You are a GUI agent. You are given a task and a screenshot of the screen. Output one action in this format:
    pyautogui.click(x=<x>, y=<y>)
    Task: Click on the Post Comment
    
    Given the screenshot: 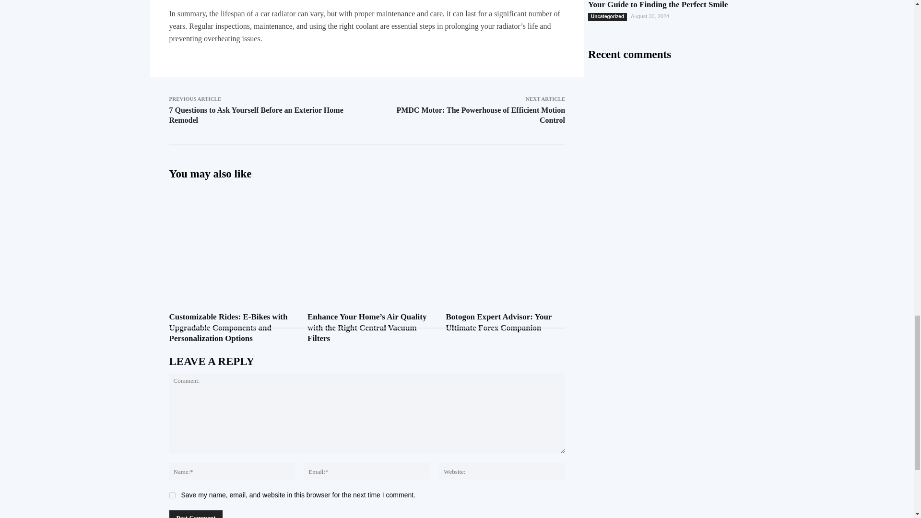 What is the action you would take?
    pyautogui.click(x=196, y=514)
    